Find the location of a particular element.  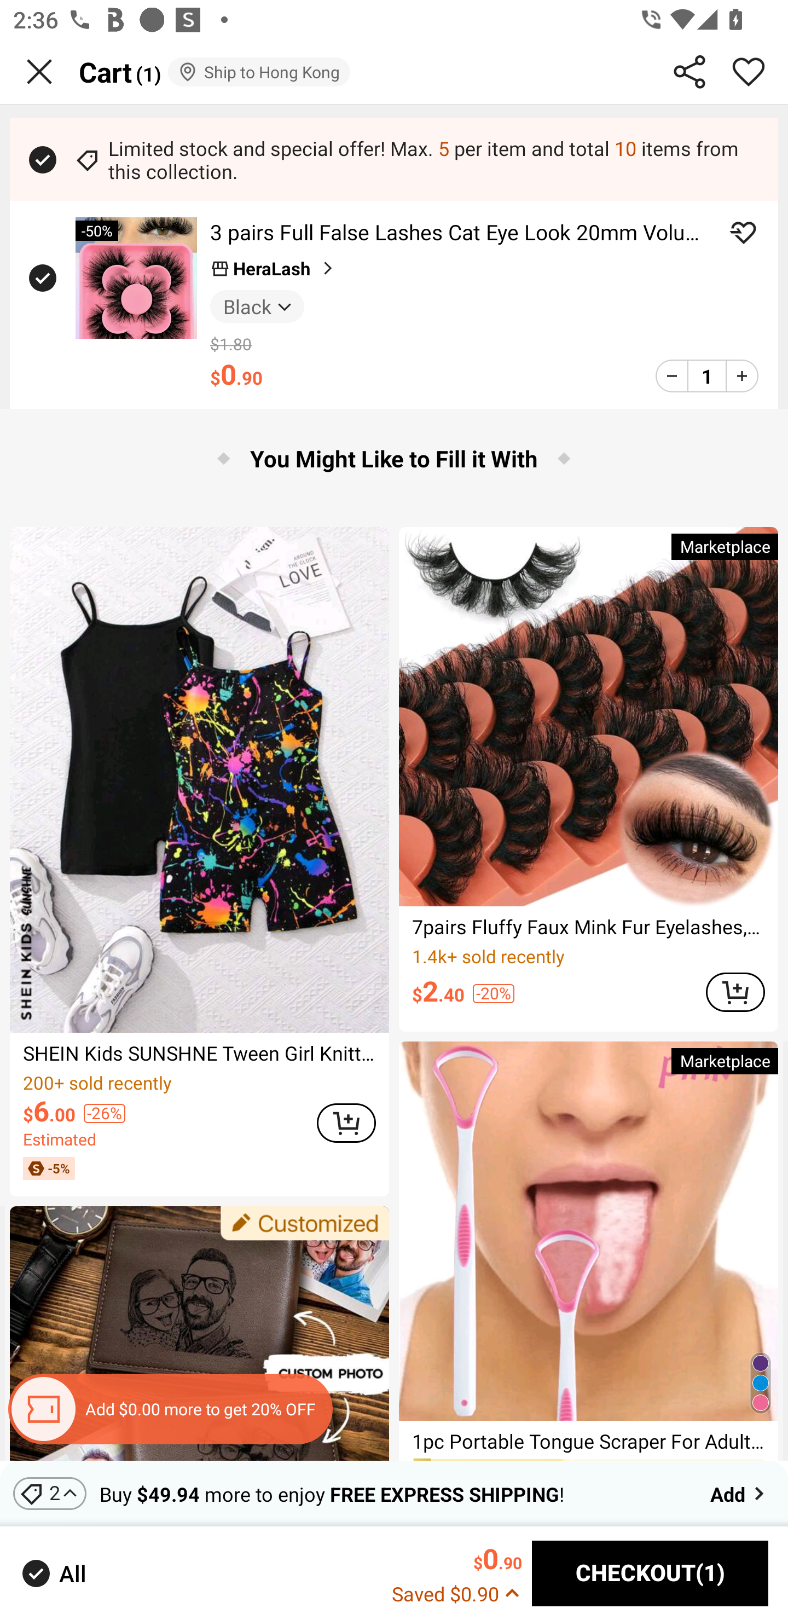

CHECKOUT(1) is located at coordinates (650, 1573).